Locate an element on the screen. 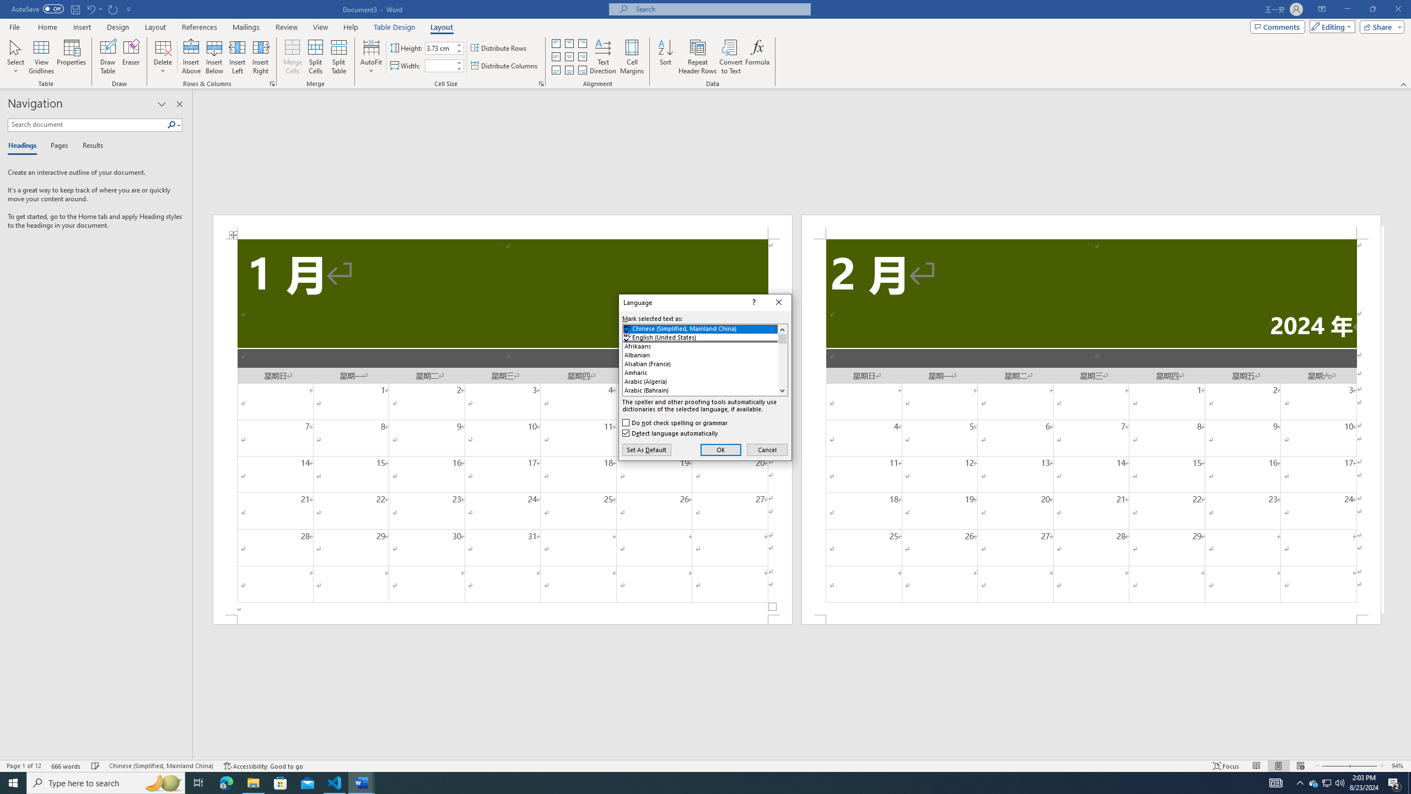 The width and height of the screenshot is (1411, 794). Footer -Section 1- is located at coordinates (503, 620).